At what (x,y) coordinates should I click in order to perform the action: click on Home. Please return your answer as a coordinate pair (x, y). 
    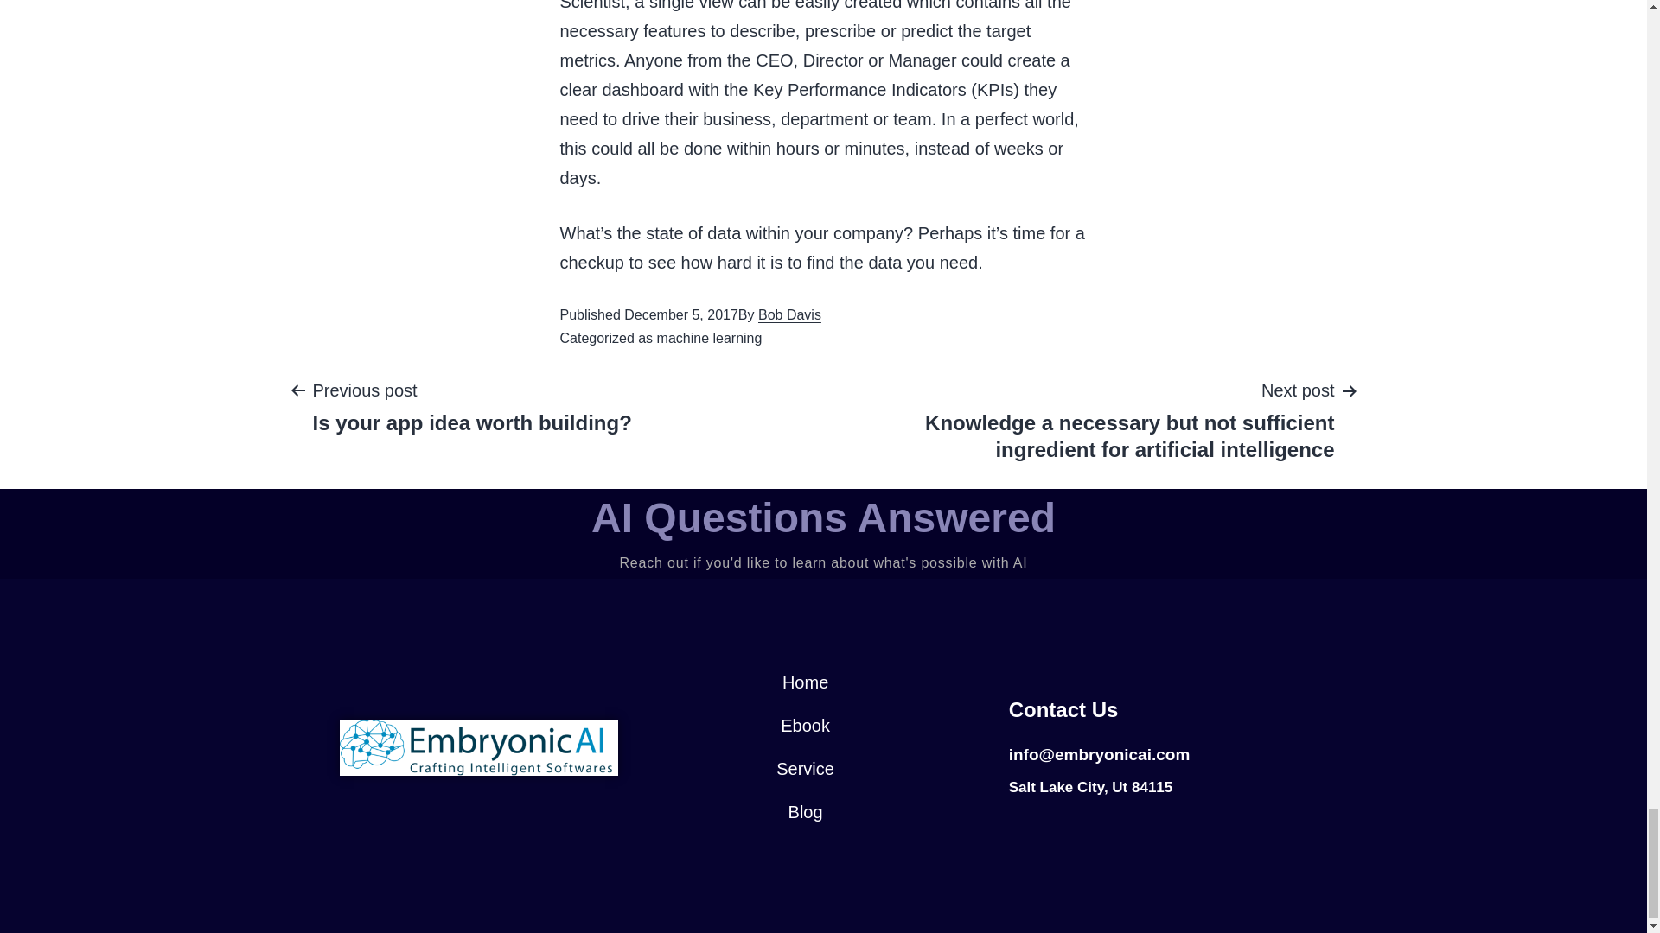
    Looking at the image, I should click on (804, 682).